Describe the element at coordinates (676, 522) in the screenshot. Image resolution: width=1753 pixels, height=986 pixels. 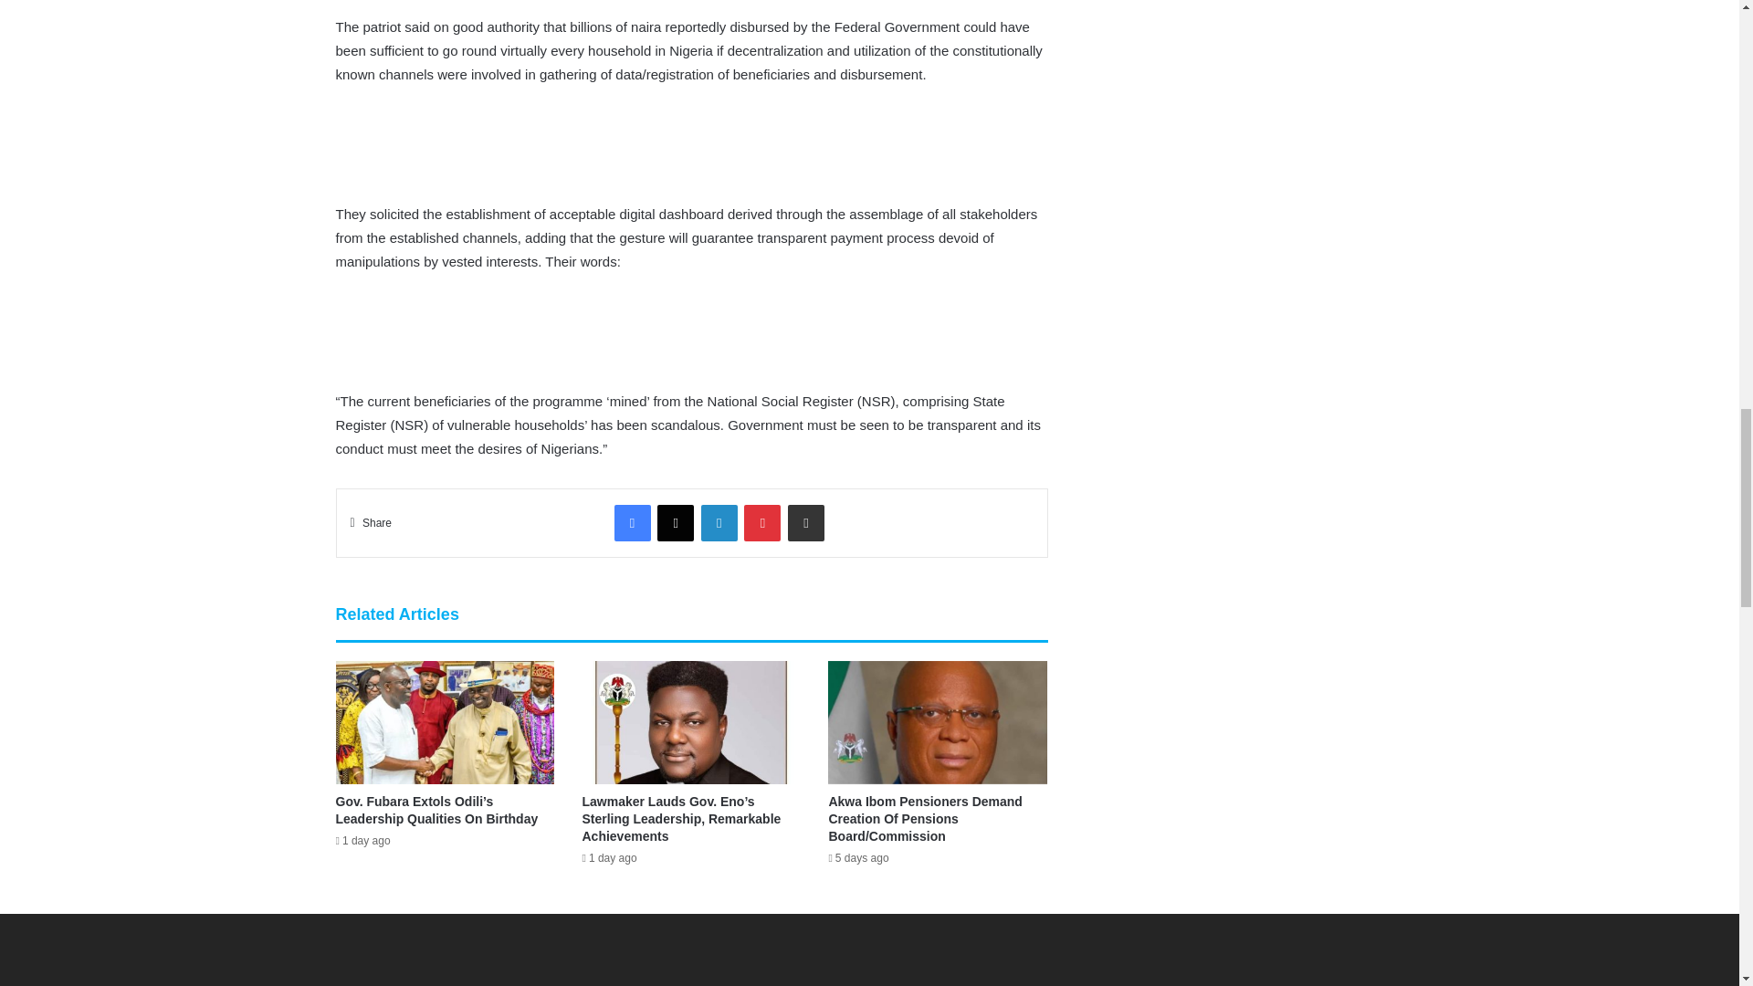
I see `X` at that location.